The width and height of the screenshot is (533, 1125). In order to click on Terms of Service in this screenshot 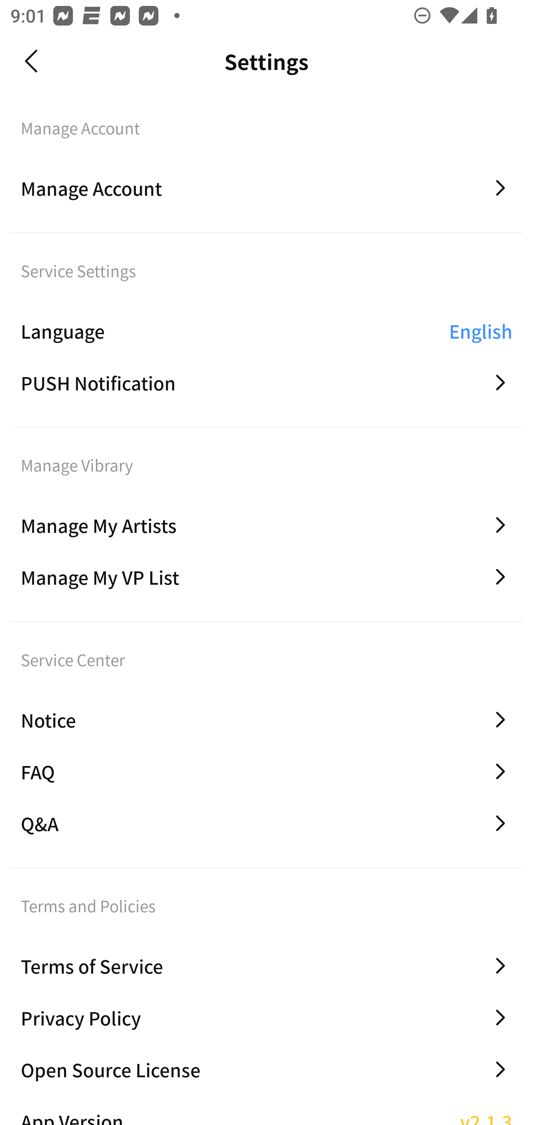, I will do `click(266, 966)`.